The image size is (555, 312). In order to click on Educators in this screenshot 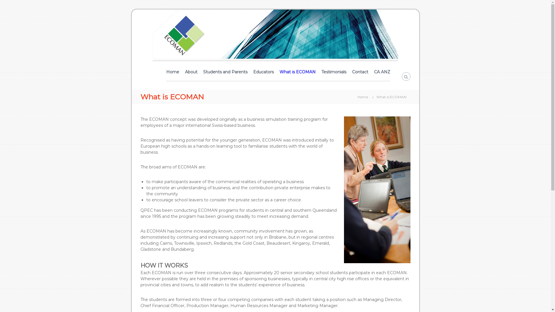, I will do `click(264, 72)`.